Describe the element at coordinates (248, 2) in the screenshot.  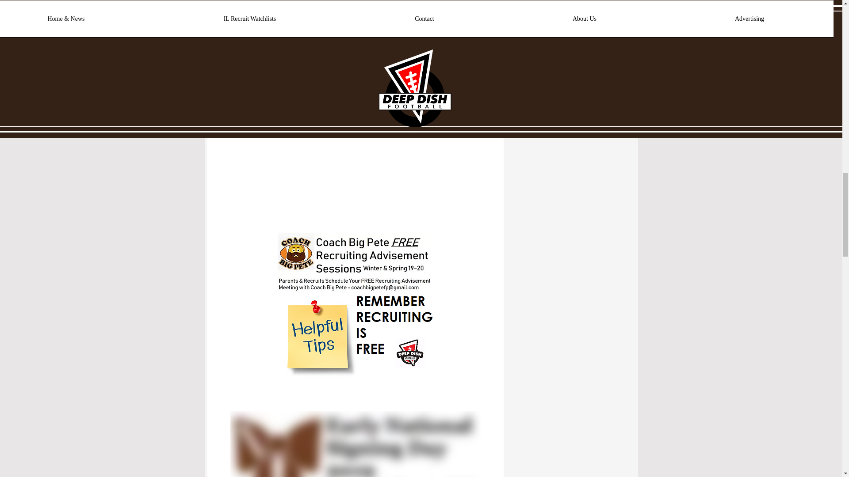
I see `TWITTER` at that location.